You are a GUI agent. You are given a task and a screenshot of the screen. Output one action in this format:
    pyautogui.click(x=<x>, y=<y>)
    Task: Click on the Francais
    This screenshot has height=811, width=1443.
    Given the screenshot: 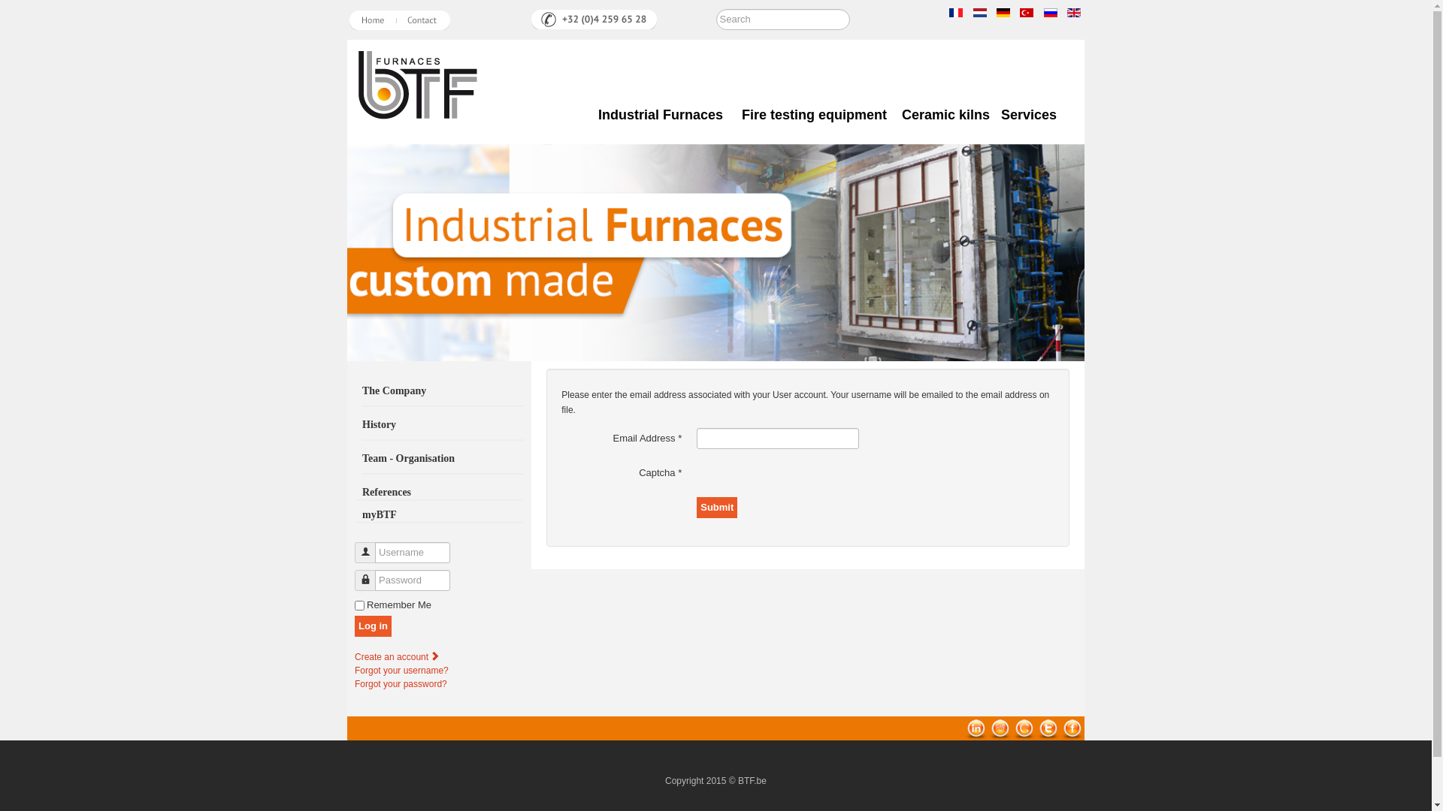 What is the action you would take?
    pyautogui.click(x=956, y=13)
    